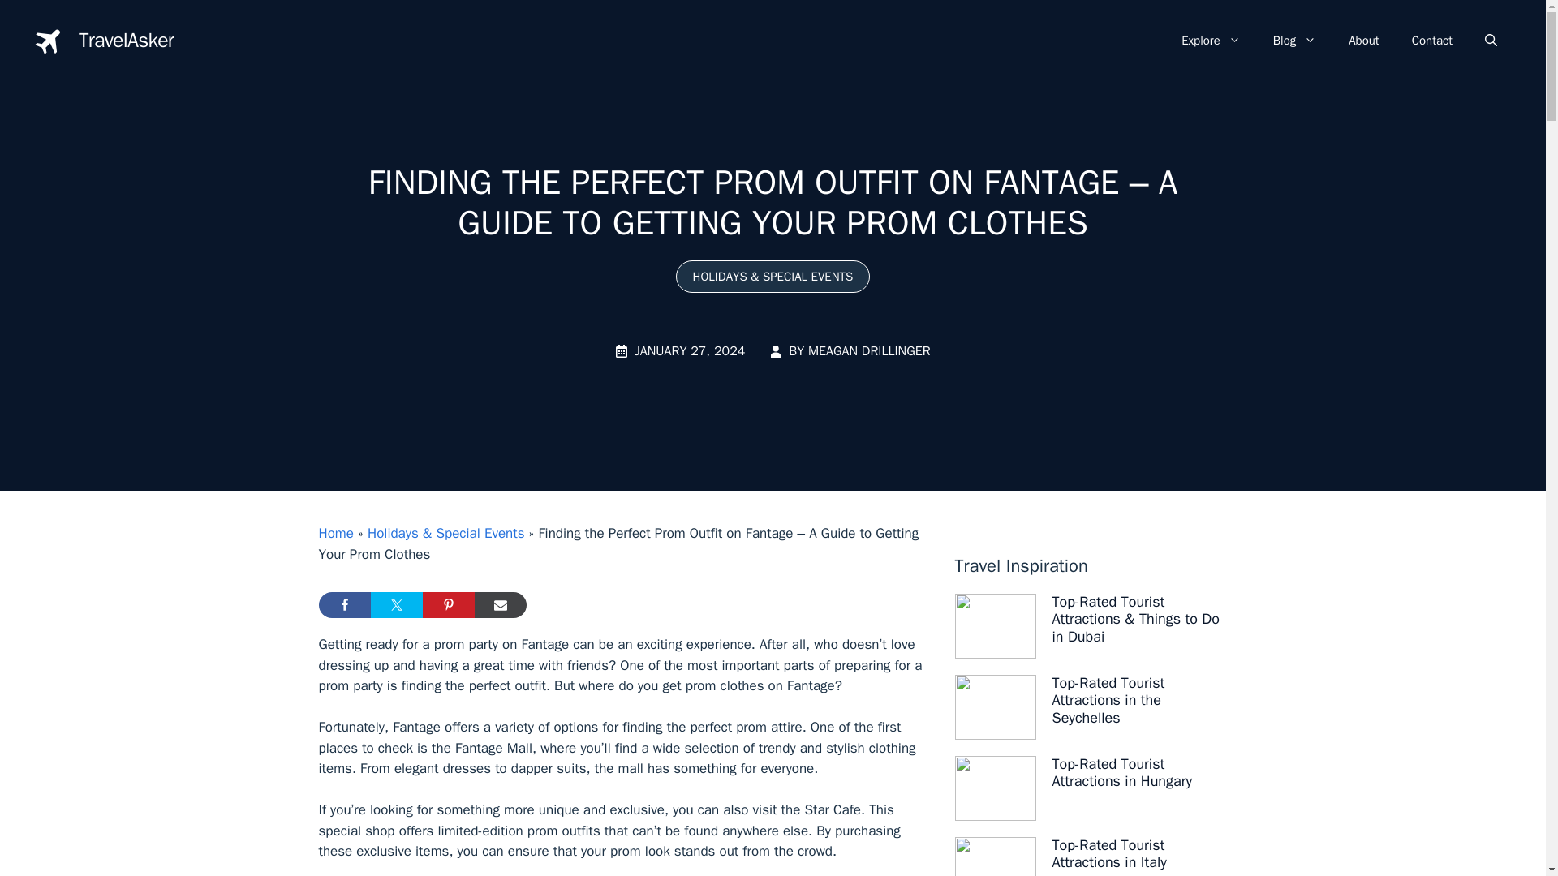  What do you see at coordinates (396, 605) in the screenshot?
I see `Share on Twitter` at bounding box center [396, 605].